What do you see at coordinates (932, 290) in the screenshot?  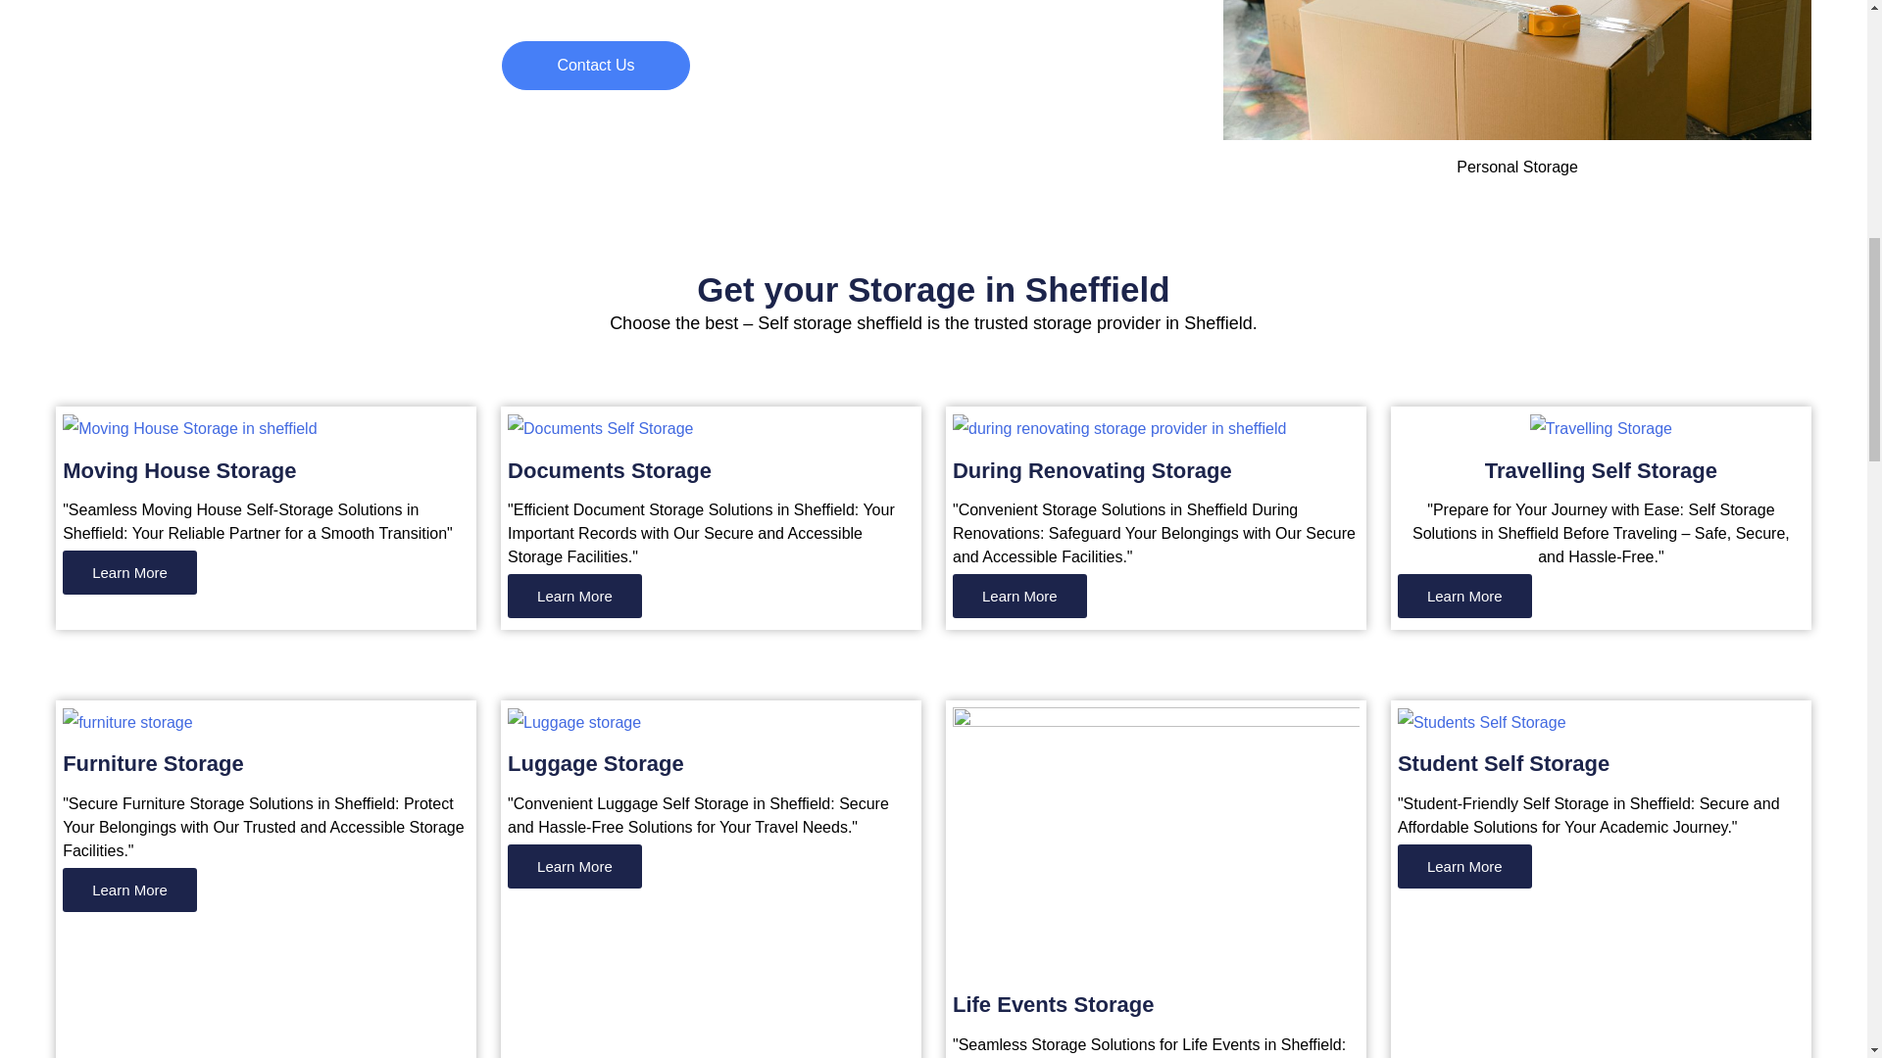 I see `Get your Storage in Sheffield` at bounding box center [932, 290].